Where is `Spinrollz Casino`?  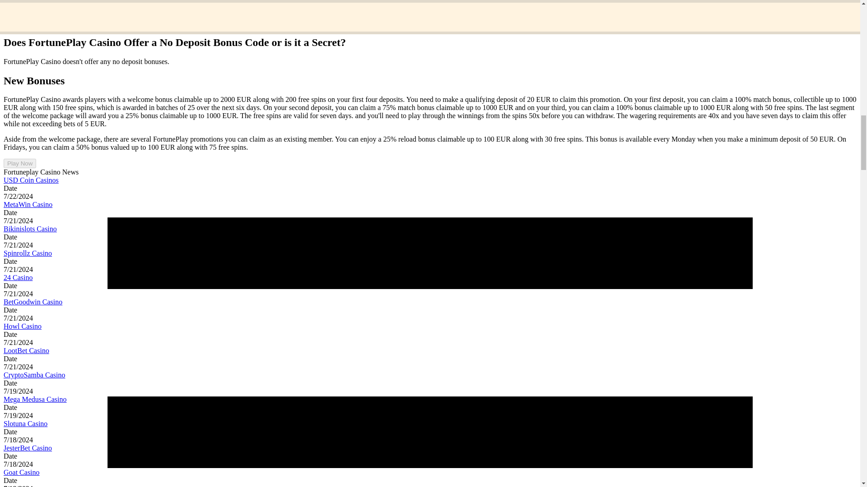
Spinrollz Casino is located at coordinates (28, 253).